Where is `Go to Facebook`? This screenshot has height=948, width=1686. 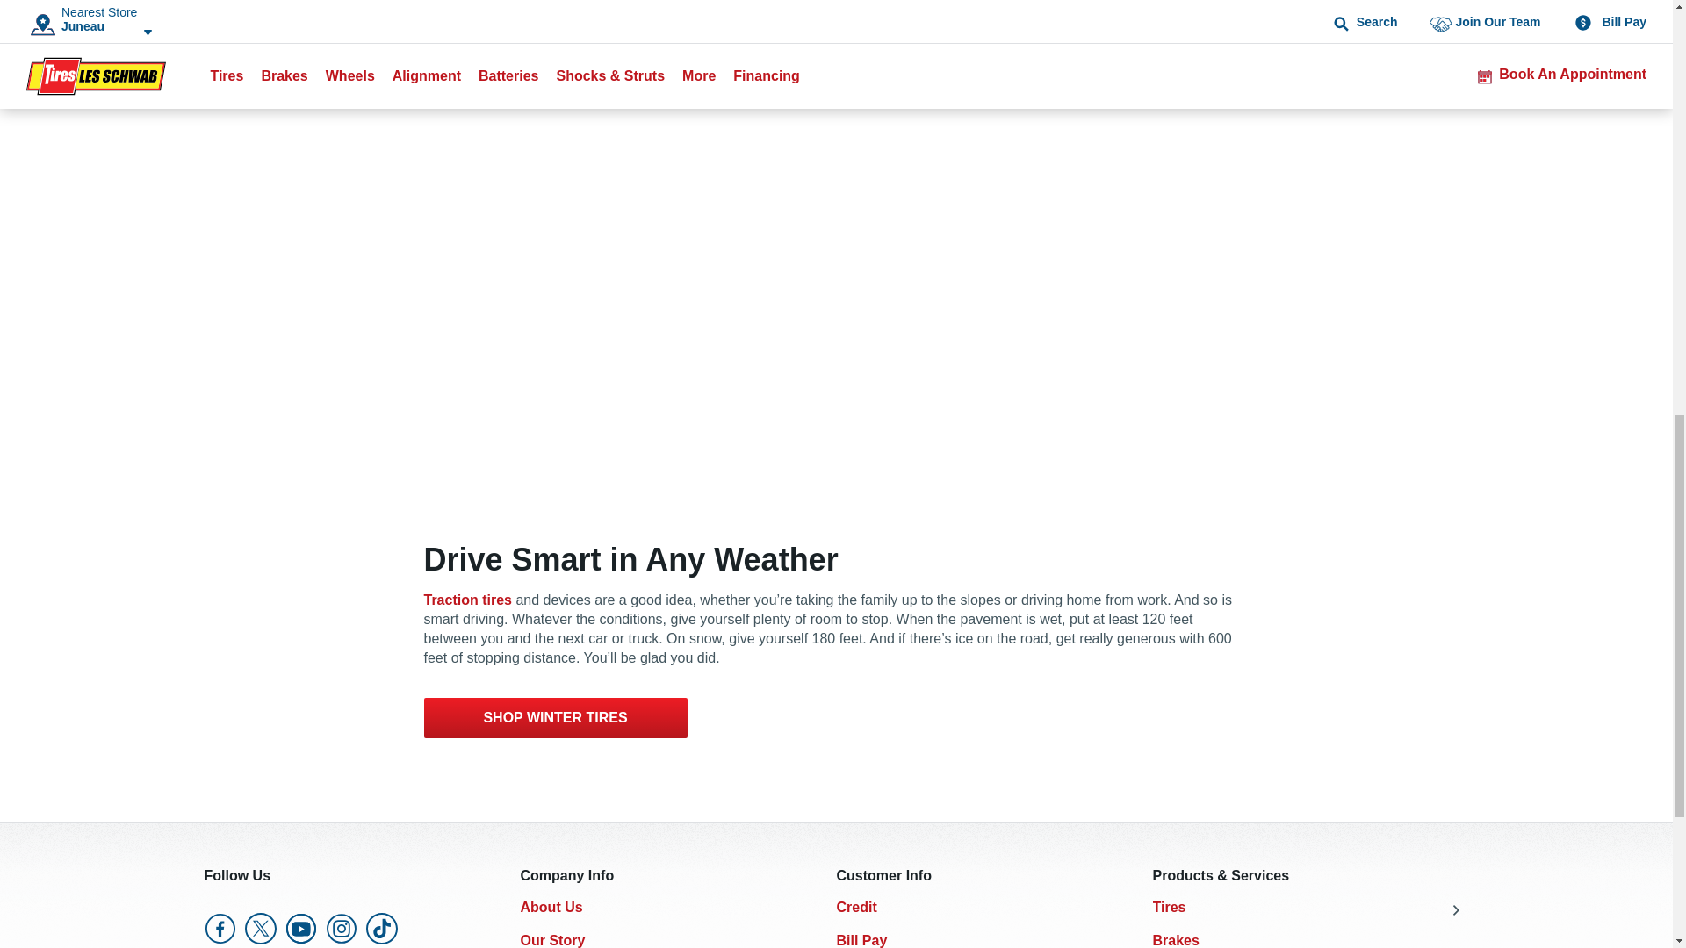 Go to Facebook is located at coordinates (220, 929).